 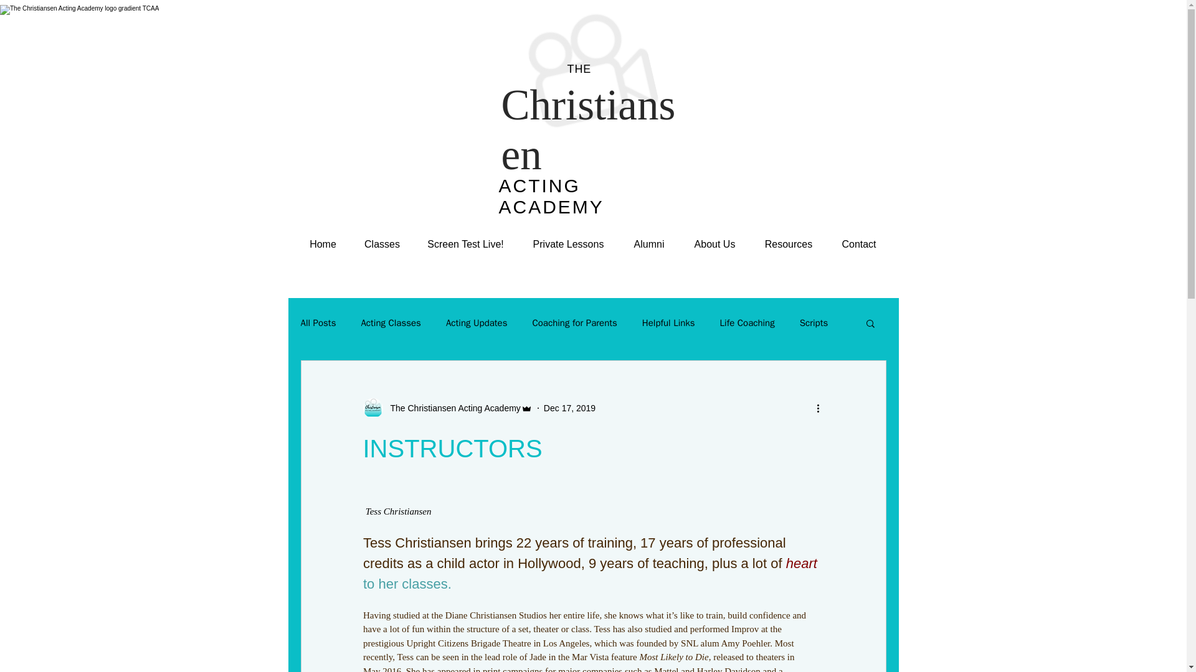 What do you see at coordinates (323, 245) in the screenshot?
I see `Home` at bounding box center [323, 245].